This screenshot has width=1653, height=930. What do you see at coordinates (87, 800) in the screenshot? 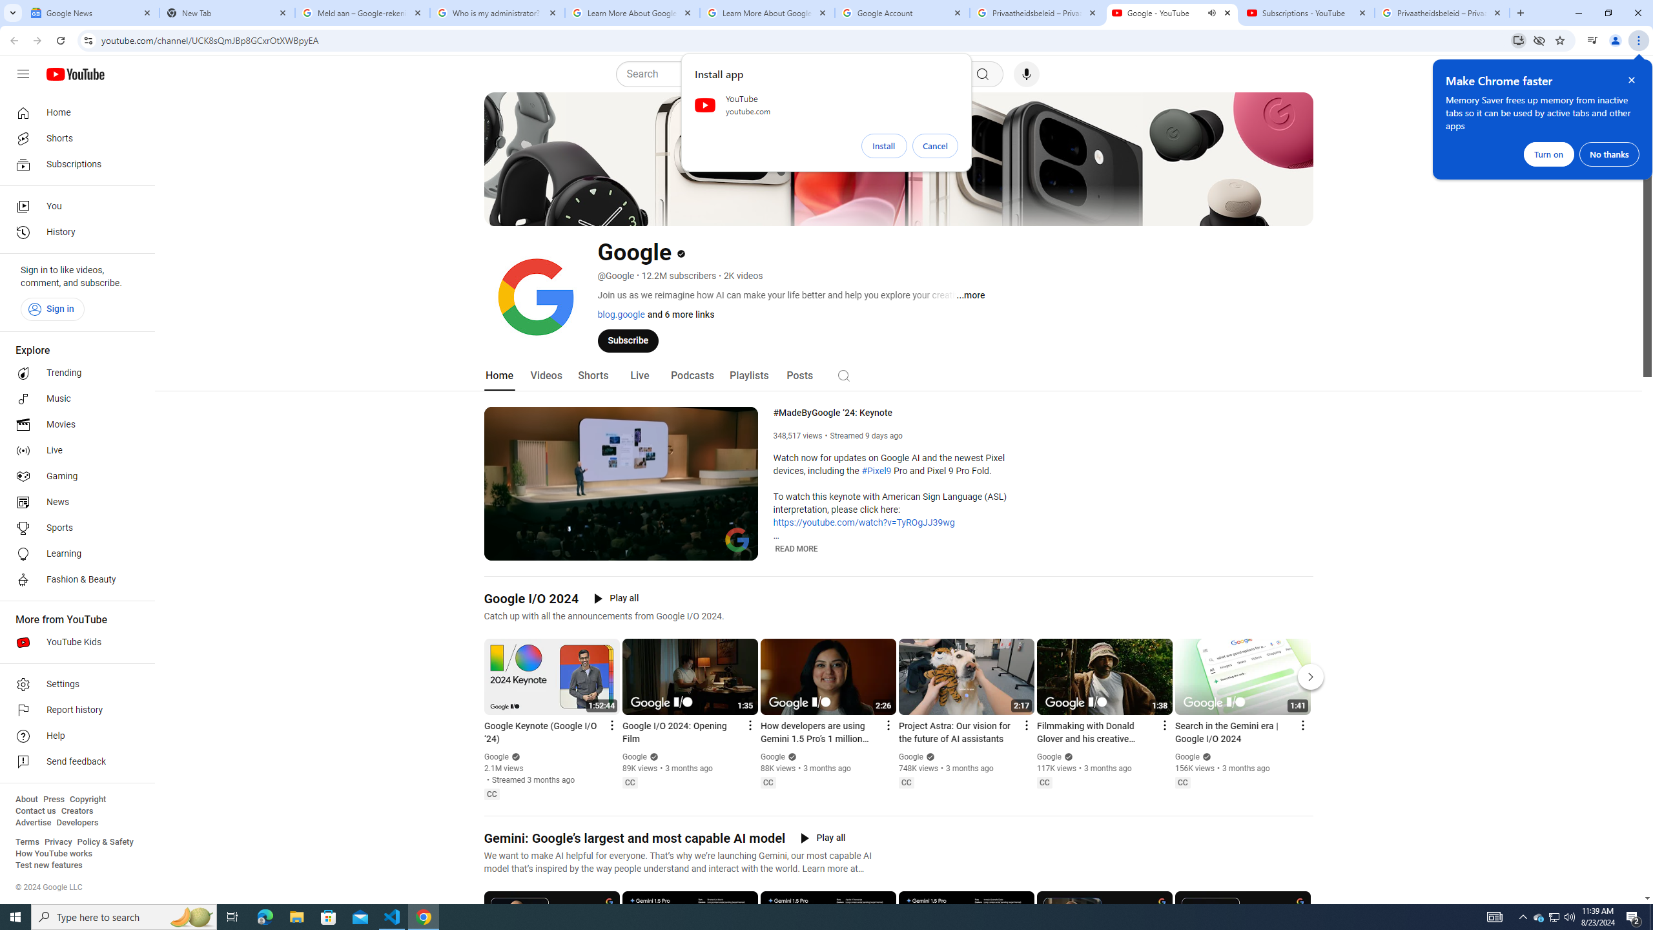
I see `Copyright` at bounding box center [87, 800].